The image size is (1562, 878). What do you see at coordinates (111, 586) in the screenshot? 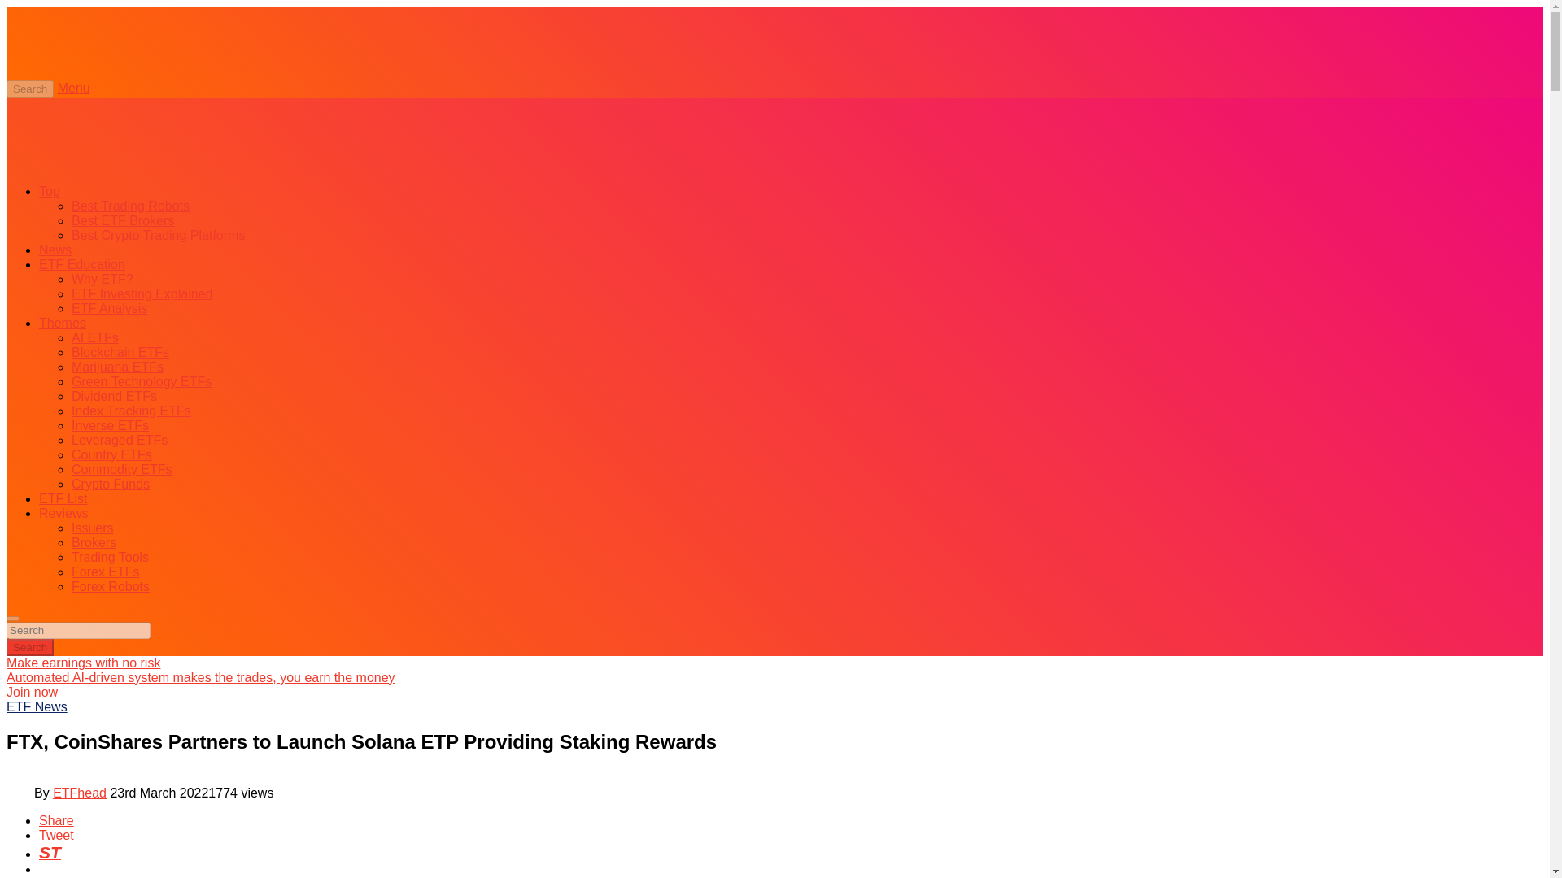
I see `Forex Robots` at bounding box center [111, 586].